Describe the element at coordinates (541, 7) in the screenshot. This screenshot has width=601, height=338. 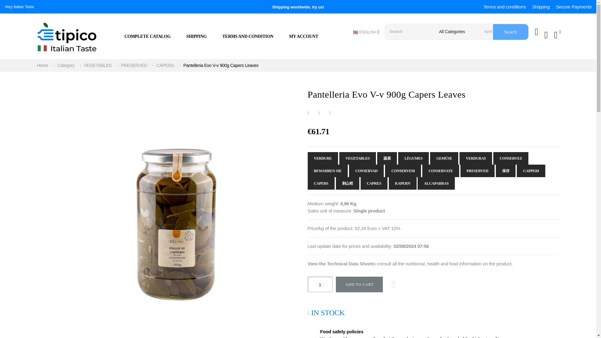
I see `Shipping` at that location.